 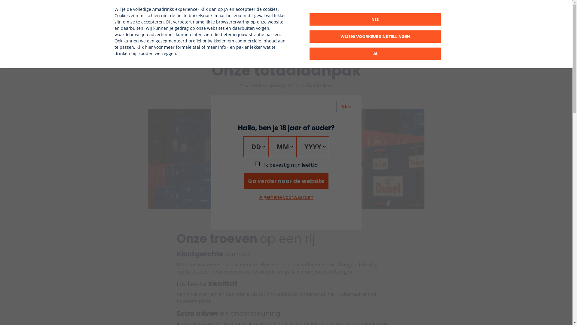 What do you see at coordinates (444, 10) in the screenshot?
I see `NL` at bounding box center [444, 10].